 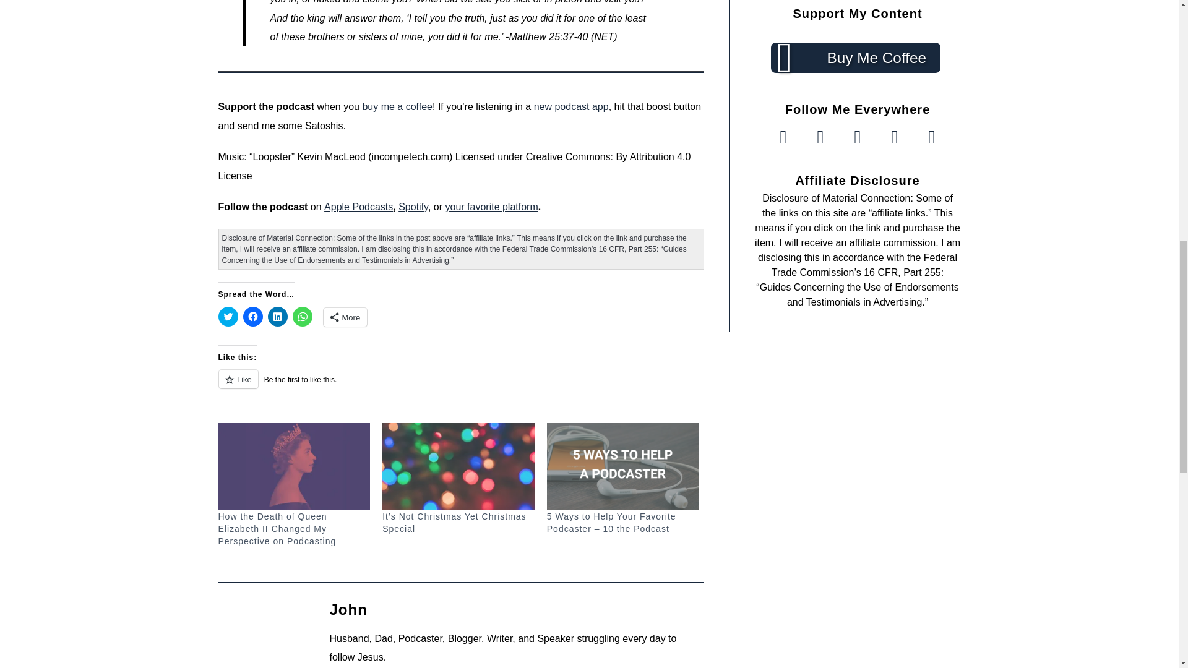 I want to click on Click to share on Facebook, so click(x=252, y=317).